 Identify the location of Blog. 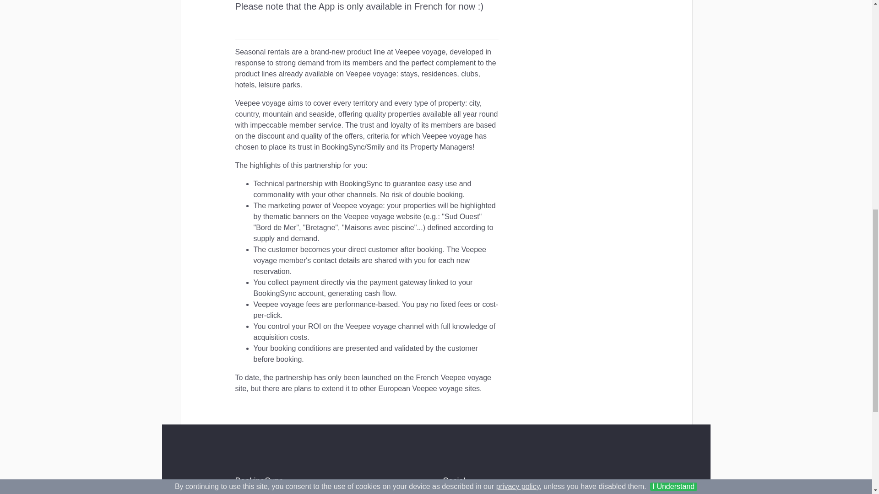
(384, 493).